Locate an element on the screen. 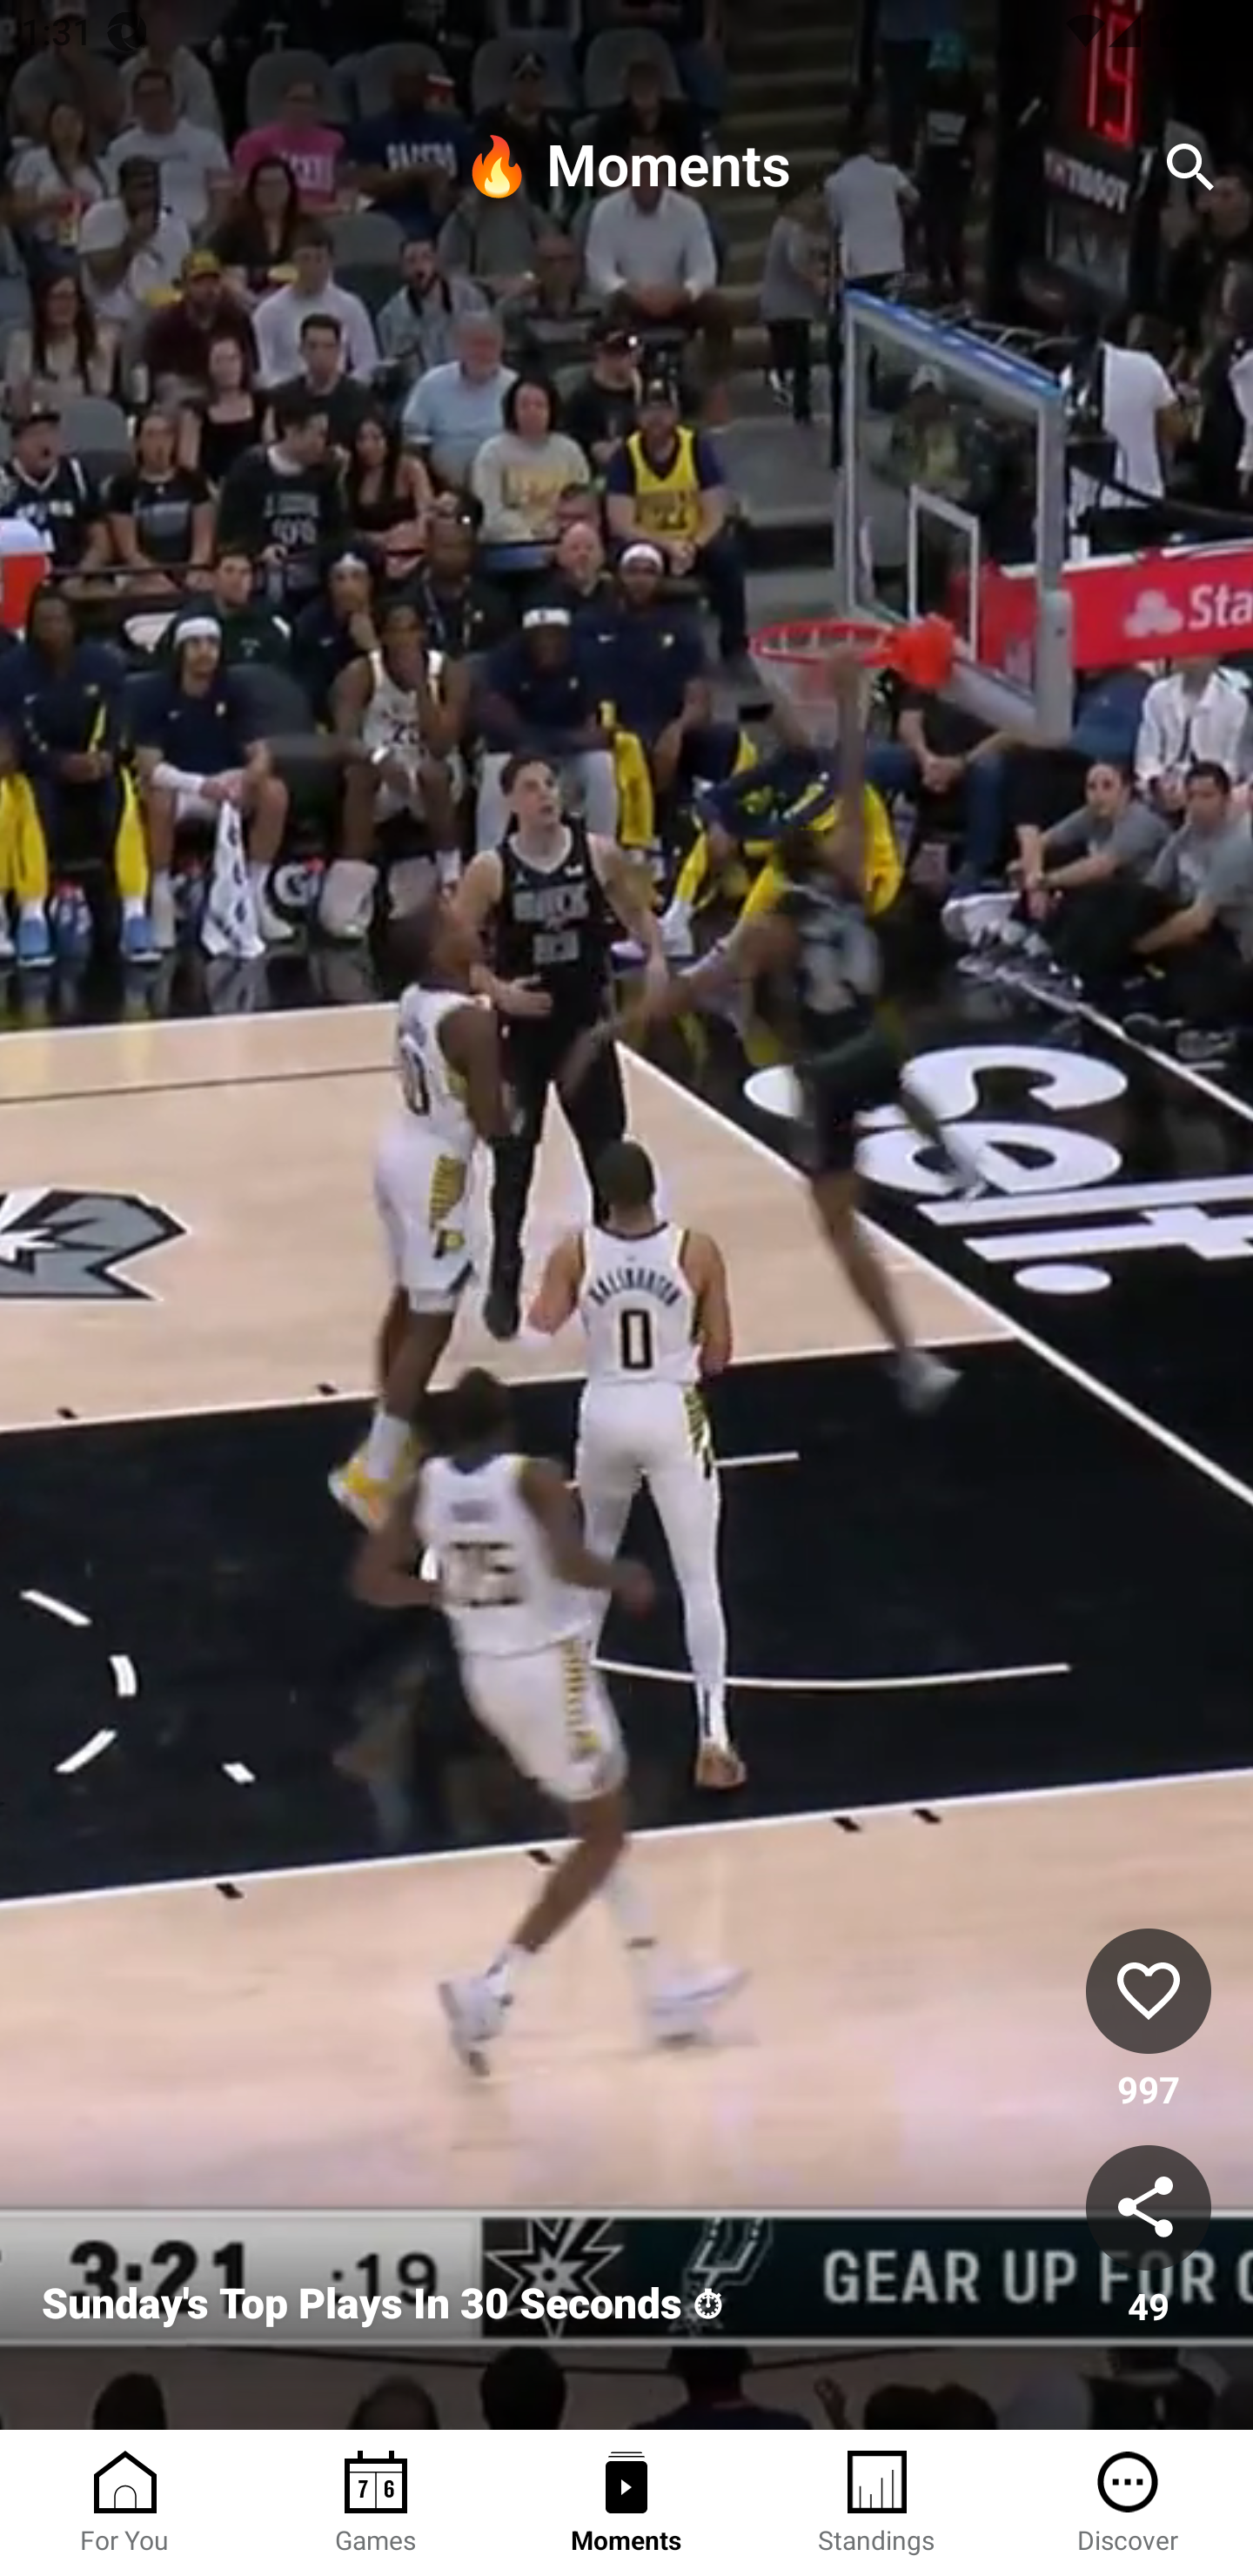 Image resolution: width=1253 pixels, height=2576 pixels. Discover is located at coordinates (1128, 2503).